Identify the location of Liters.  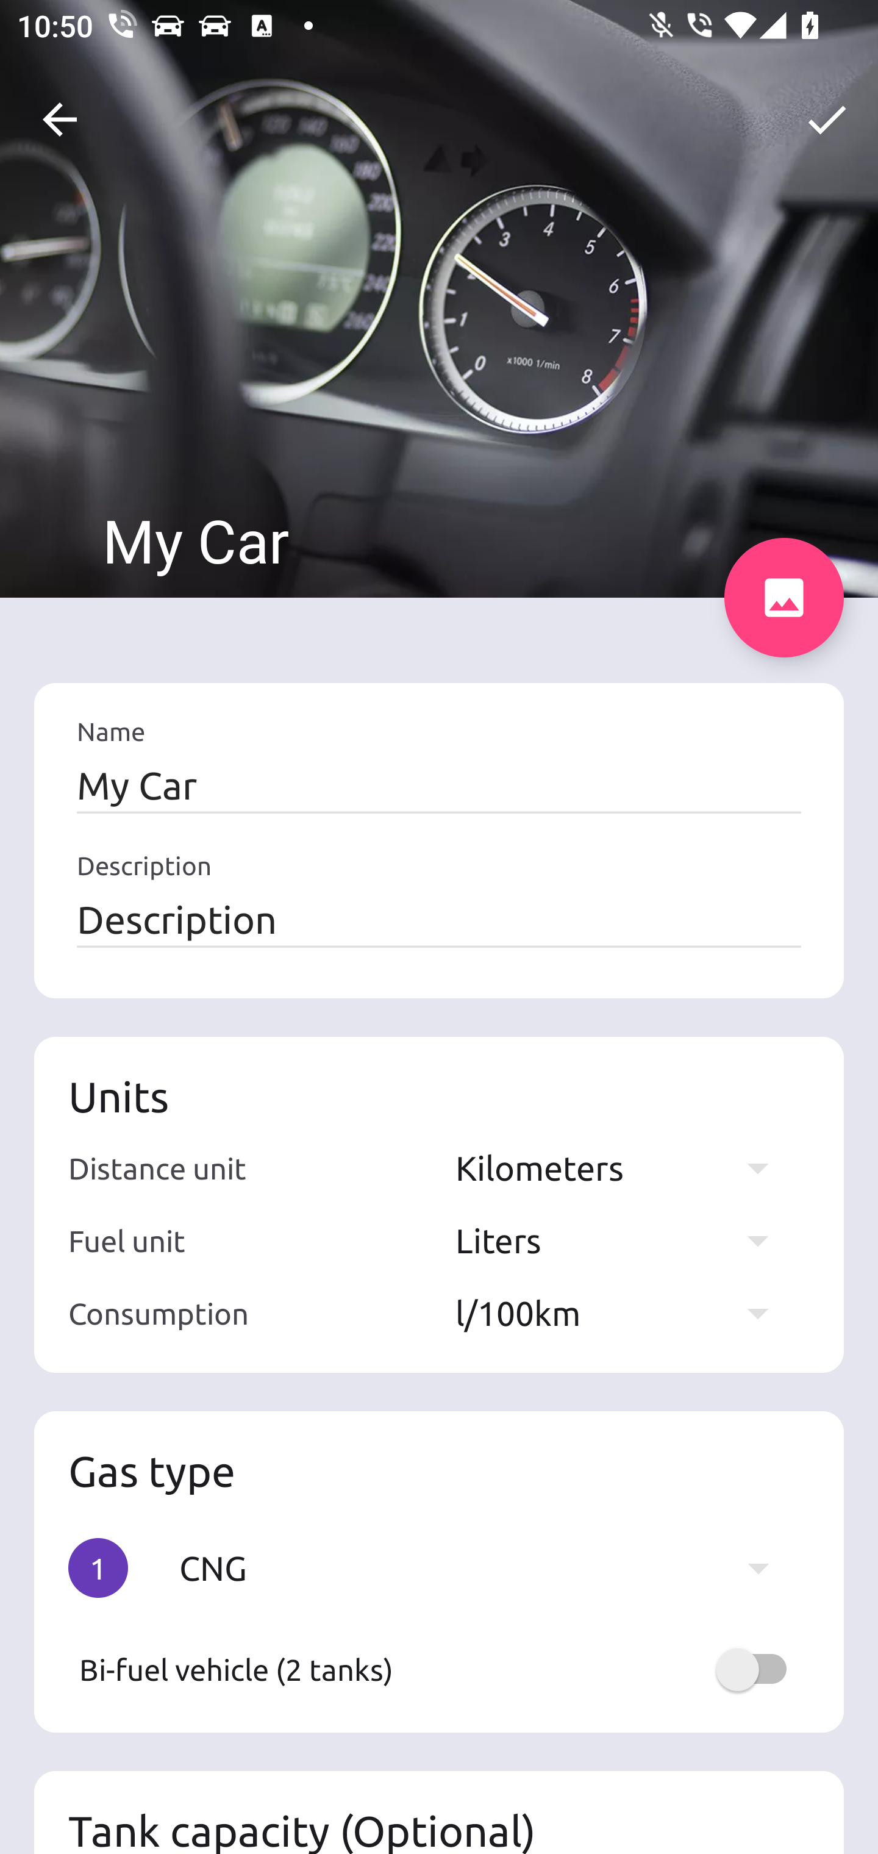
(623, 1240).